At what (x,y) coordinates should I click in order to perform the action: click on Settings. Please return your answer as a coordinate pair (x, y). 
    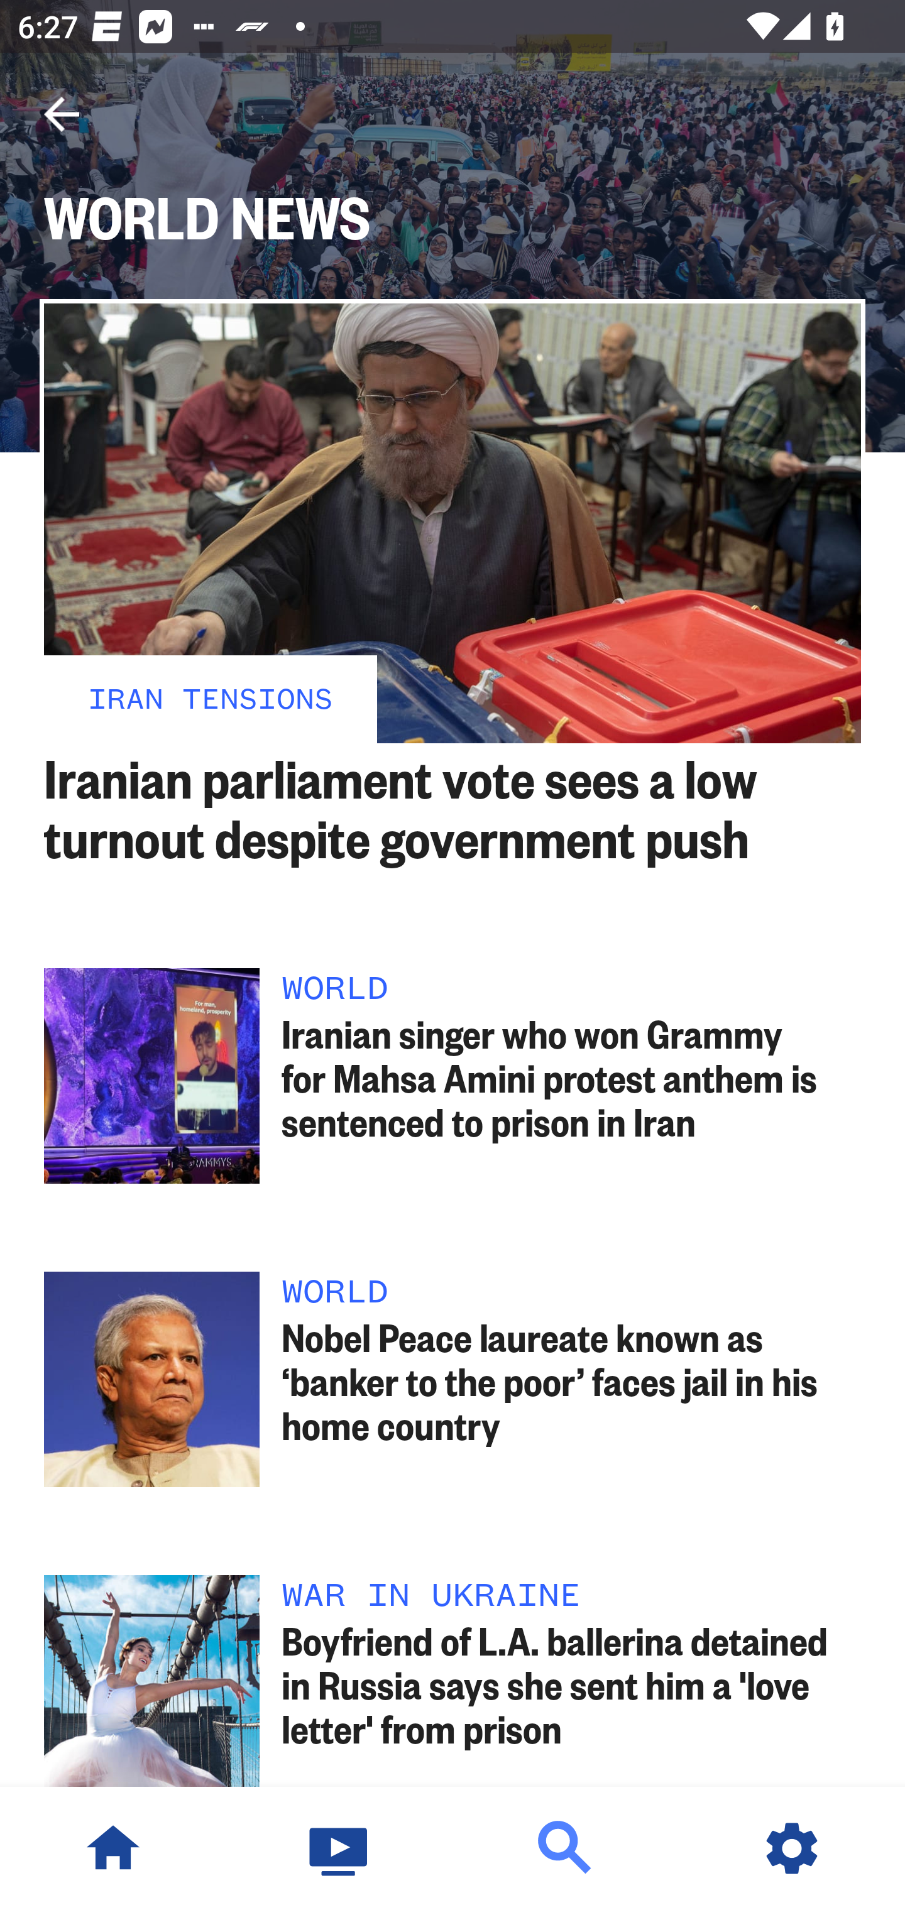
    Looking at the image, I should click on (792, 1848).